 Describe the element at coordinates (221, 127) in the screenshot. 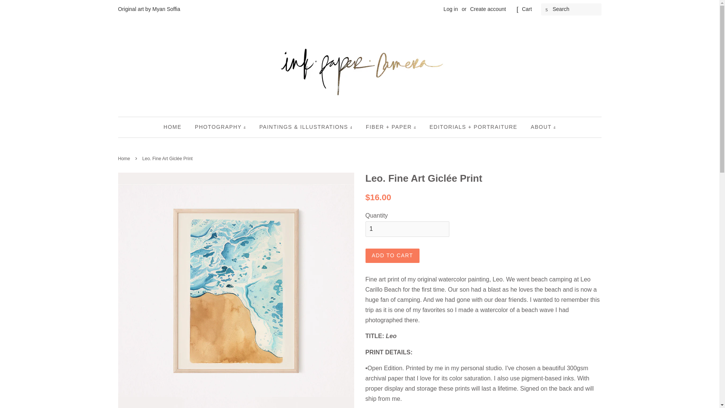

I see `PHOTOGRAPHY` at that location.